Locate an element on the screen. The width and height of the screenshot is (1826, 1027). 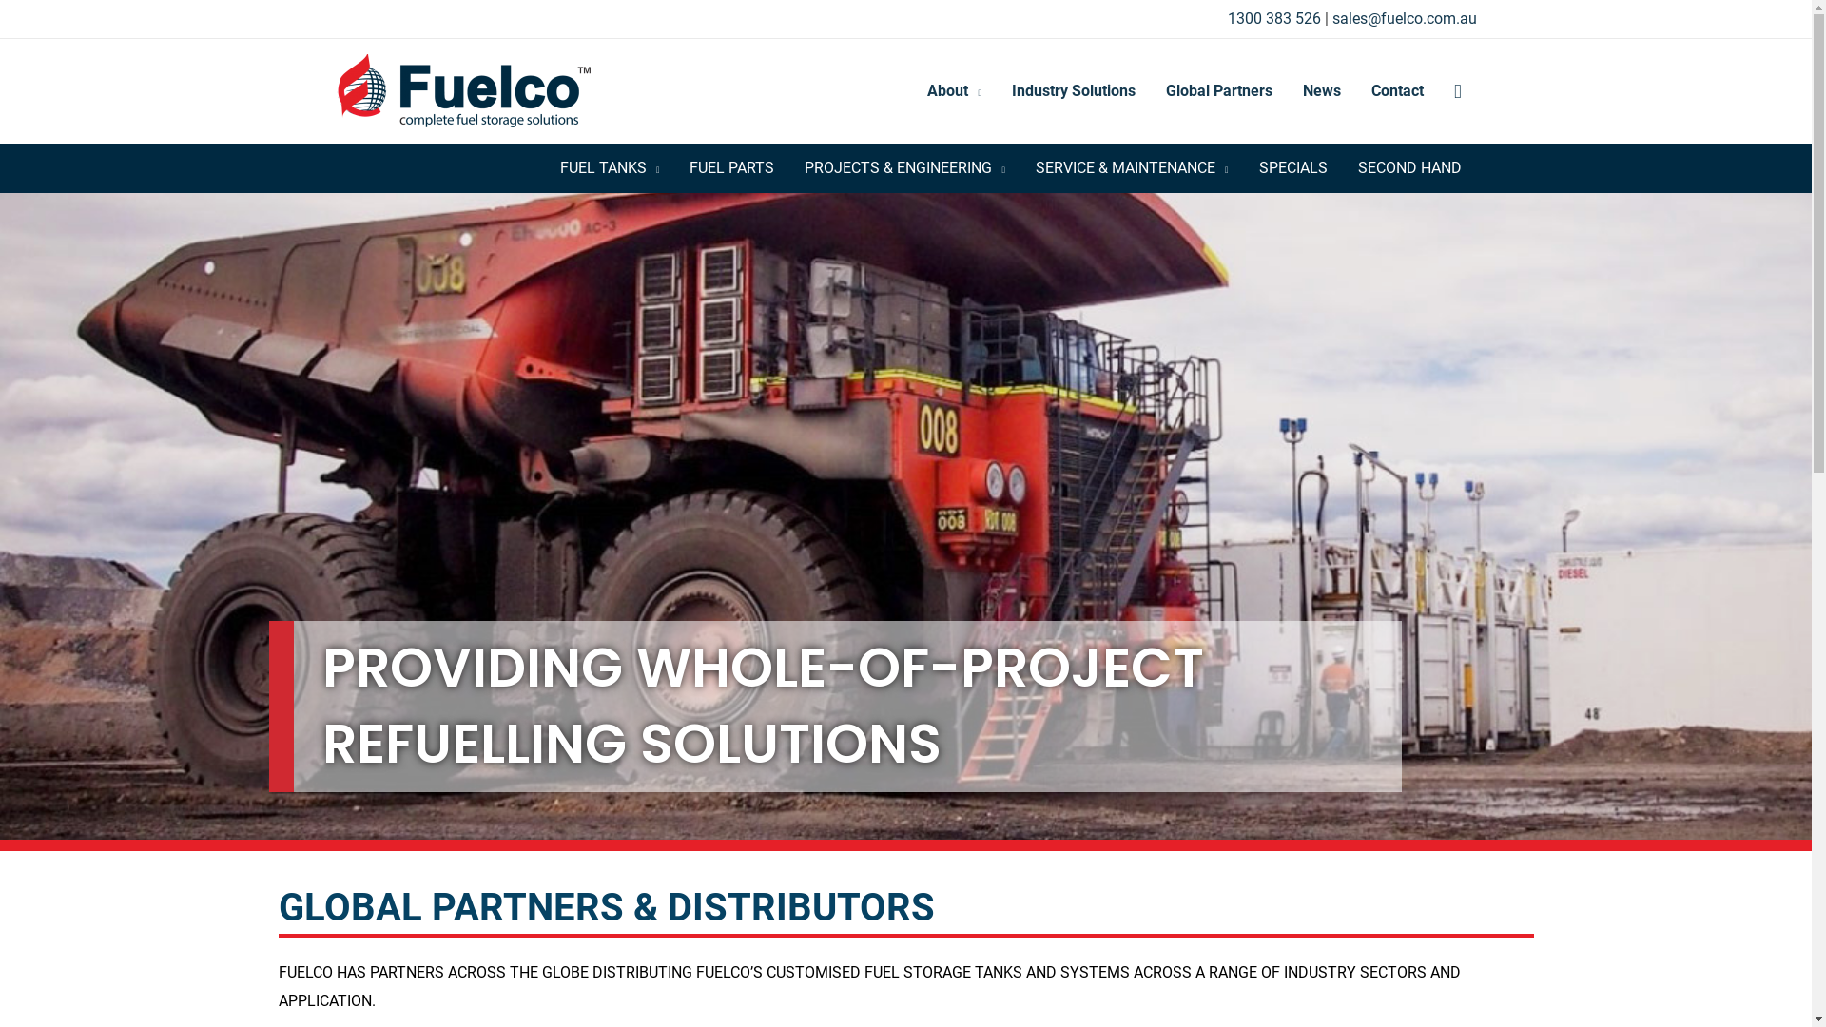
FUEL PARTS is located at coordinates (732, 168).